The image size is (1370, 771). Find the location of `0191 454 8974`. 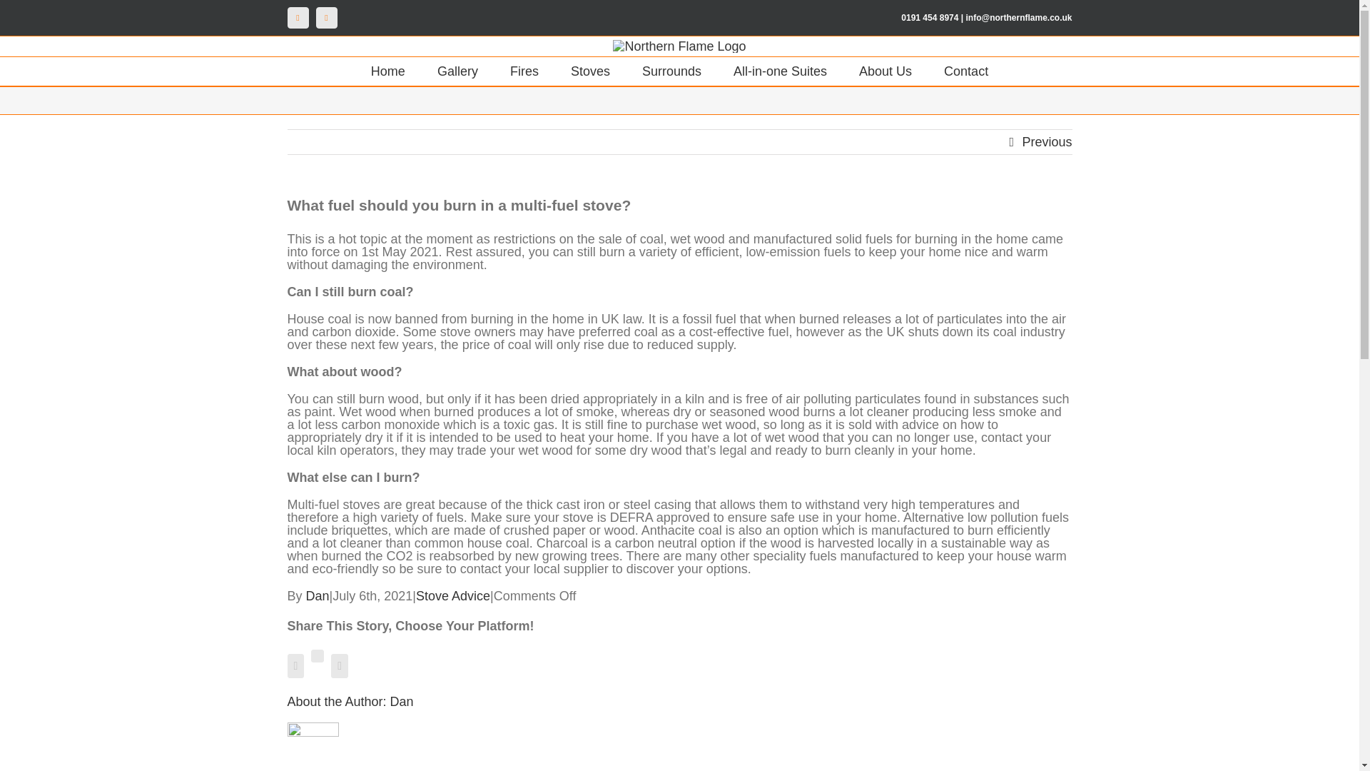

0191 454 8974 is located at coordinates (929, 18).